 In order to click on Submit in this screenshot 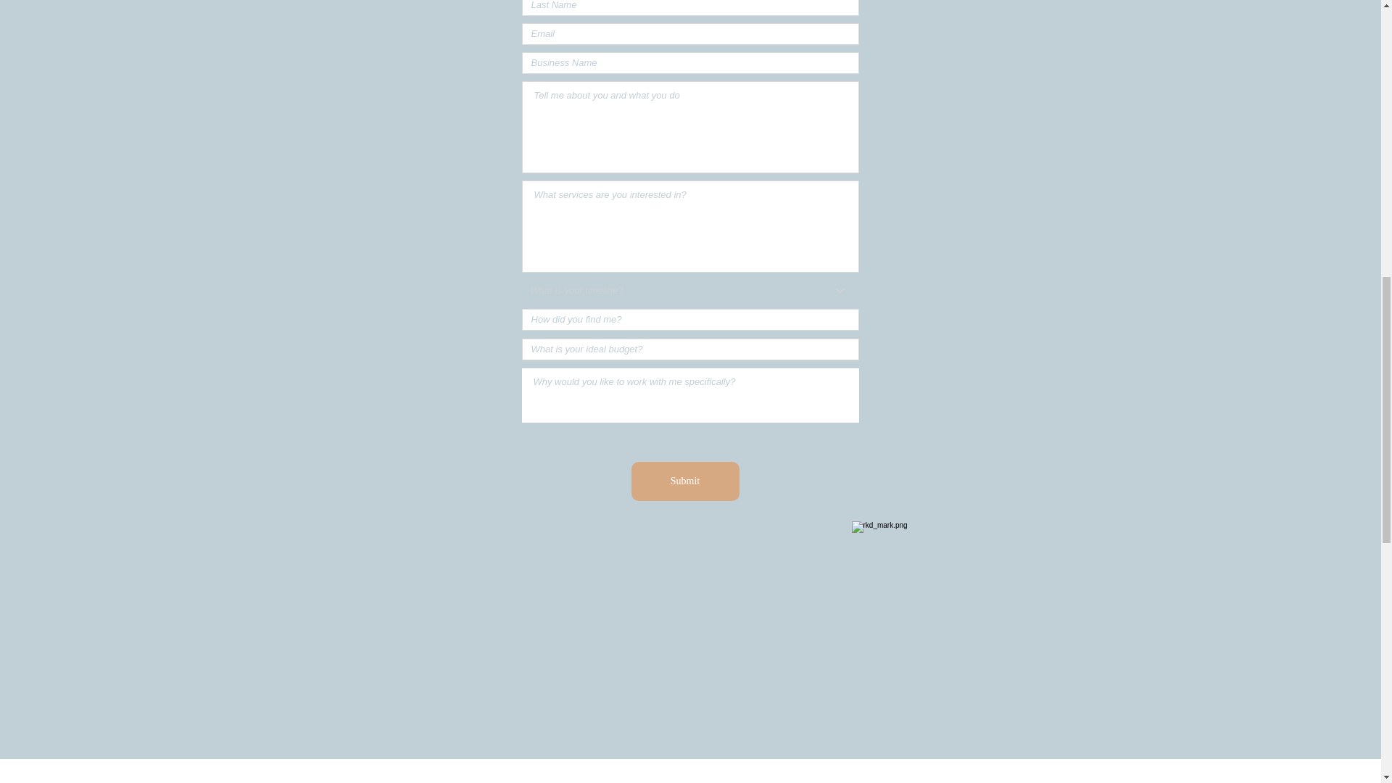, I will do `click(684, 481)`.